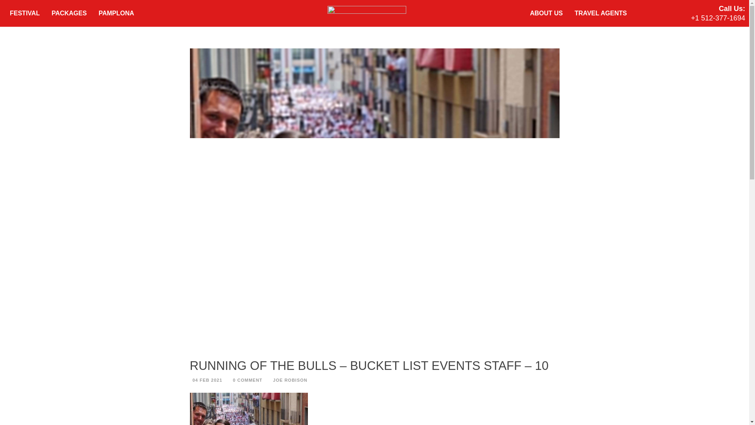  What do you see at coordinates (290, 380) in the screenshot?
I see `Posts by Joe Robison` at bounding box center [290, 380].